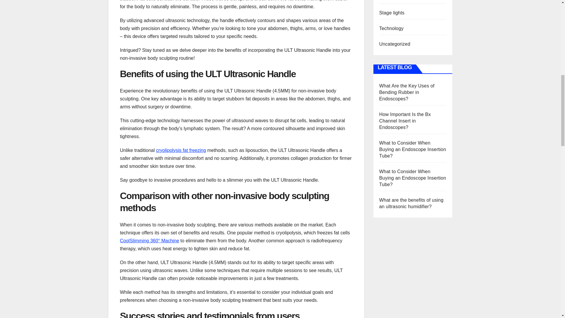 This screenshot has width=565, height=318. Describe the element at coordinates (181, 150) in the screenshot. I see `cryolipolysis fat freezing` at that location.